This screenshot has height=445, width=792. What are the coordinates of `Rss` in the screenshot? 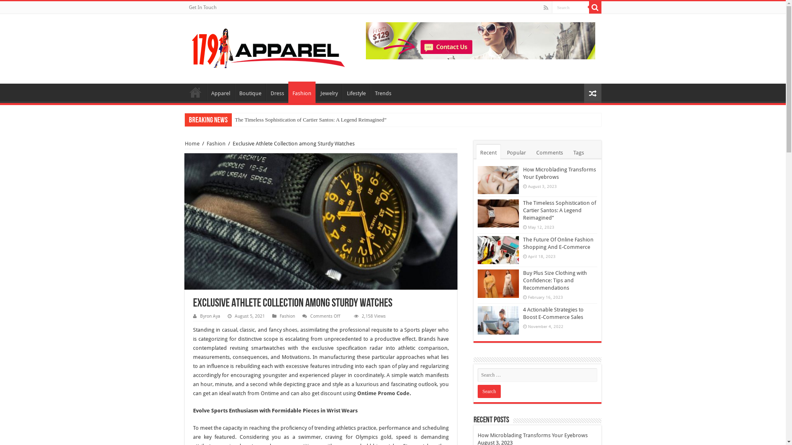 It's located at (546, 8).